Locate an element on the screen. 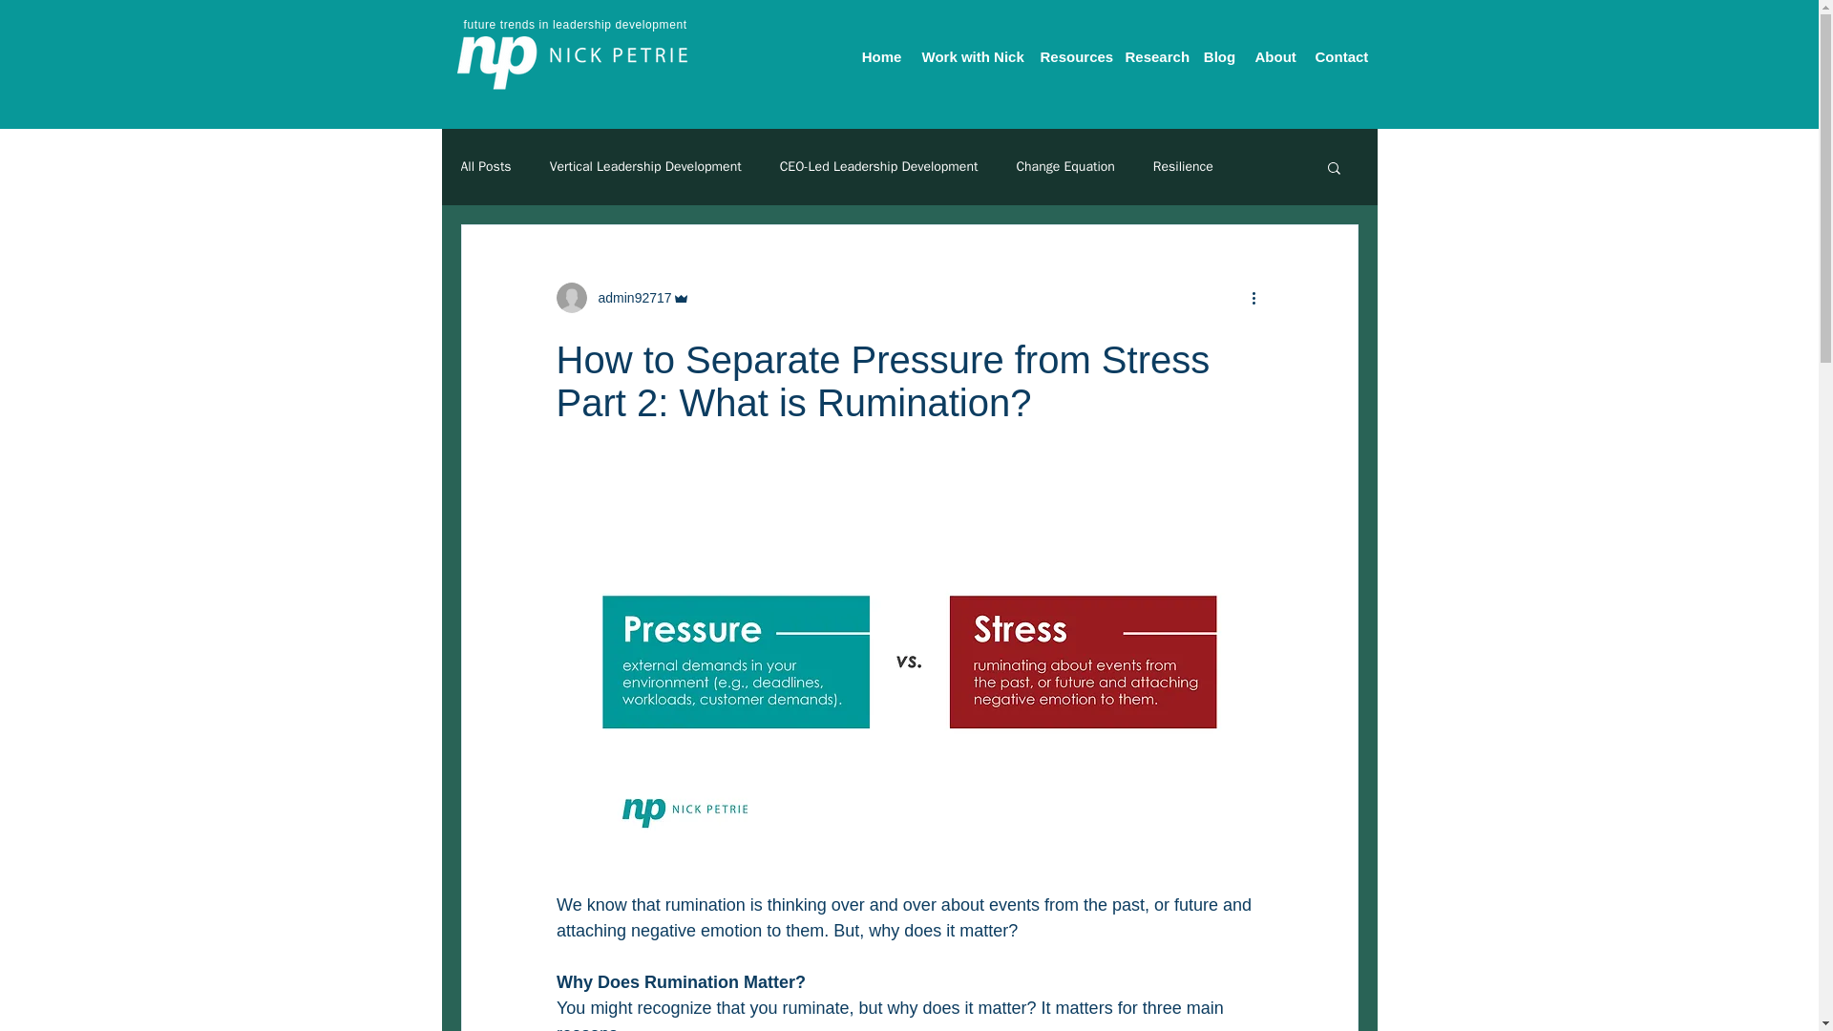 The image size is (1833, 1031). Work with Nick is located at coordinates (972, 56).